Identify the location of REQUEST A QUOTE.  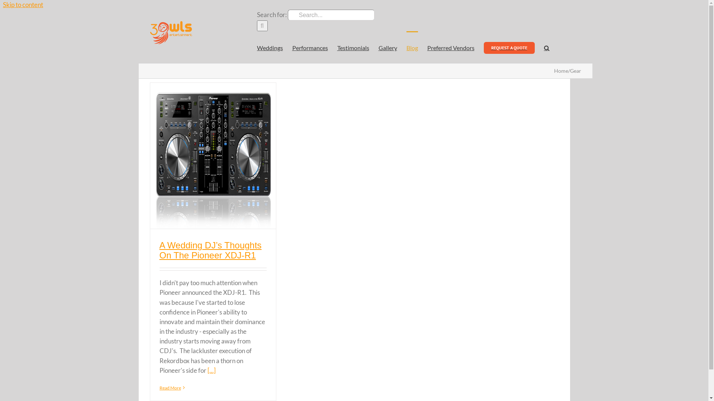
(509, 47).